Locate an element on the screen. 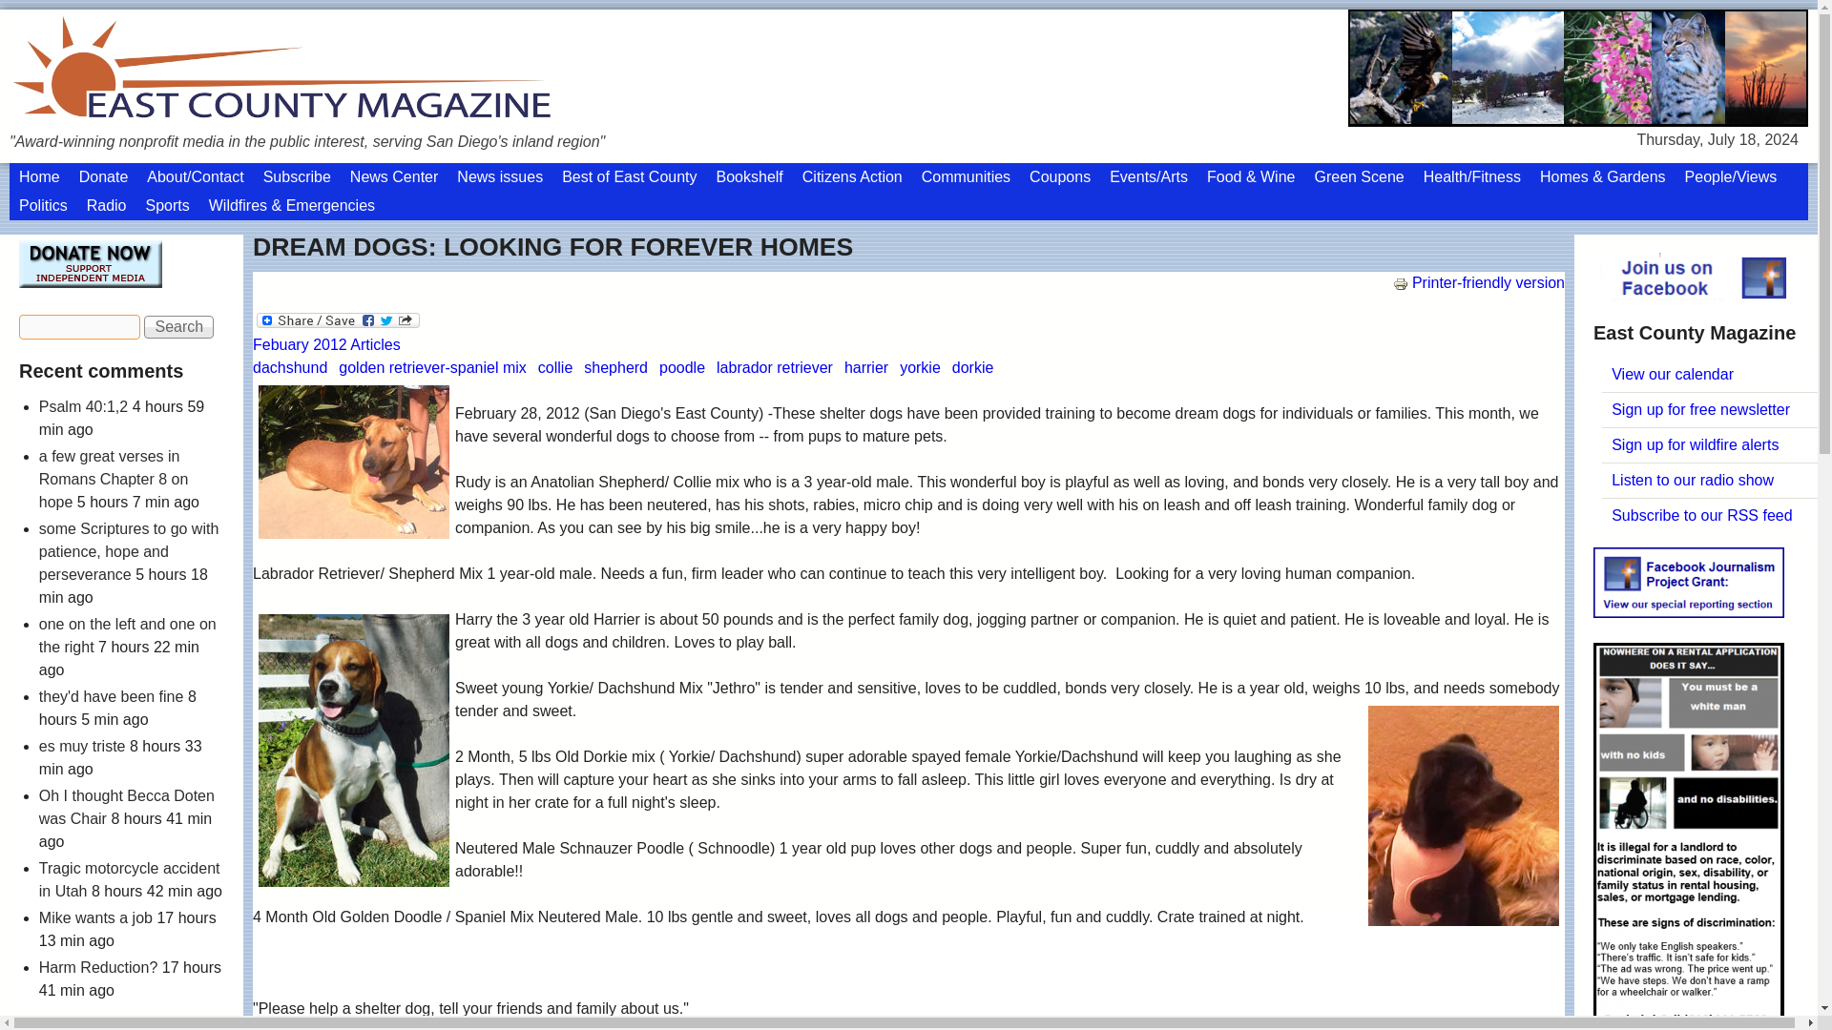 The width and height of the screenshot is (1832, 1030). News issues is located at coordinates (500, 176).